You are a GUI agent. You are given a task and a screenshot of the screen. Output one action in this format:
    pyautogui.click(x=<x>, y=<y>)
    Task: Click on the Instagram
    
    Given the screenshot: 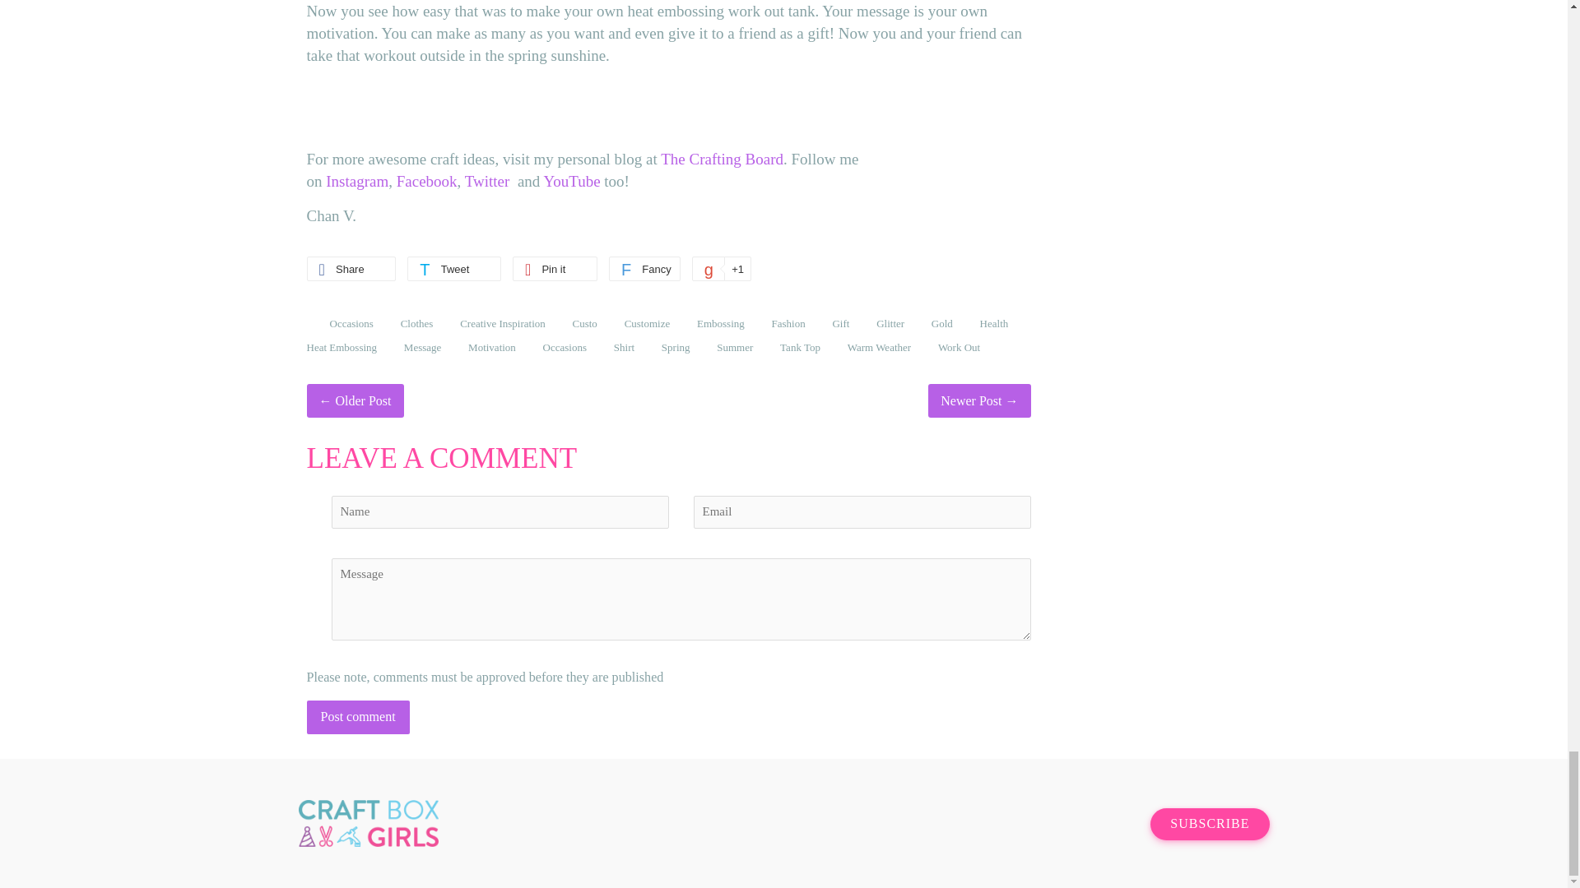 What is the action you would take?
    pyautogui.click(x=357, y=181)
    